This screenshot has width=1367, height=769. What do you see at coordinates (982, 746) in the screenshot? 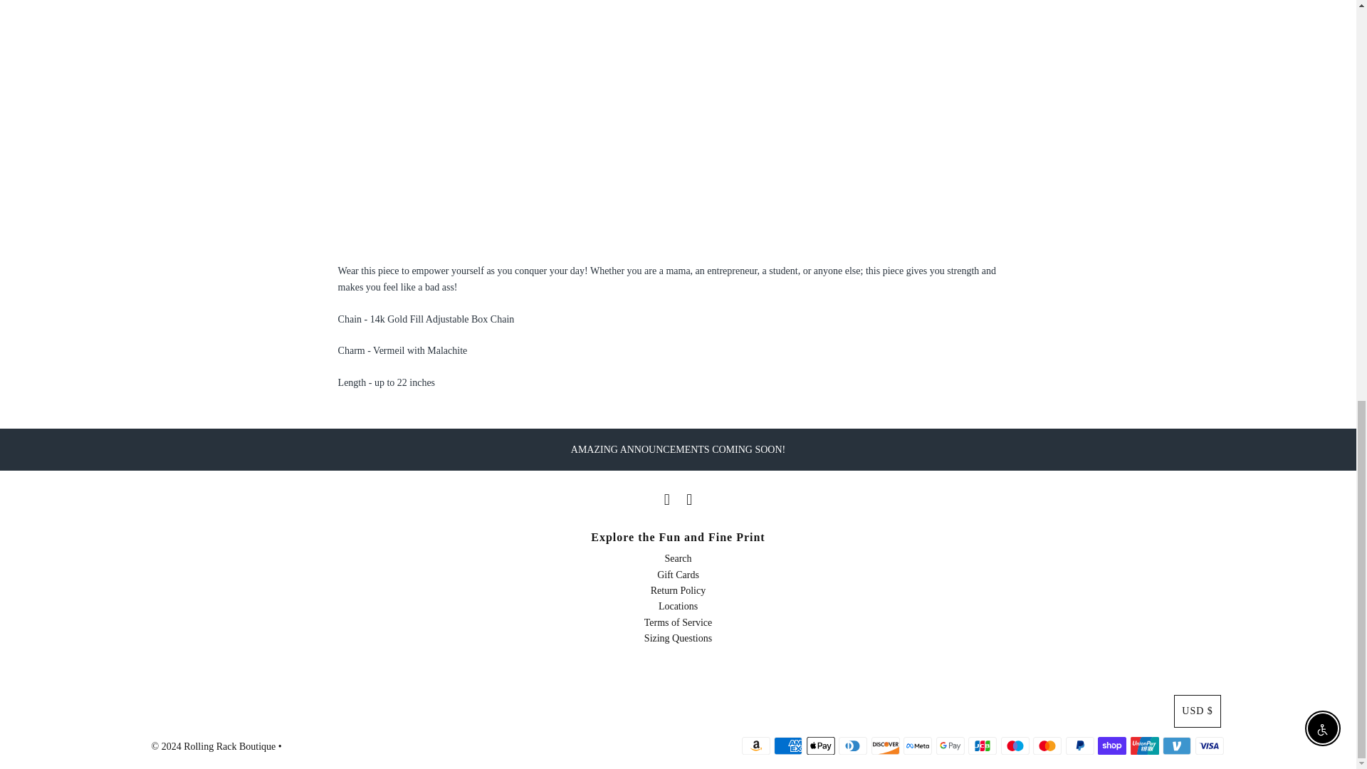
I see `JCB` at bounding box center [982, 746].